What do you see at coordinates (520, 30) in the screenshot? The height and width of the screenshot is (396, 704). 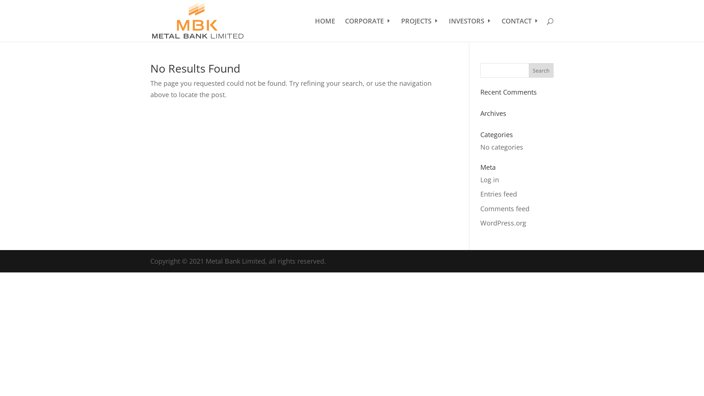 I see `CONTACT` at bounding box center [520, 30].